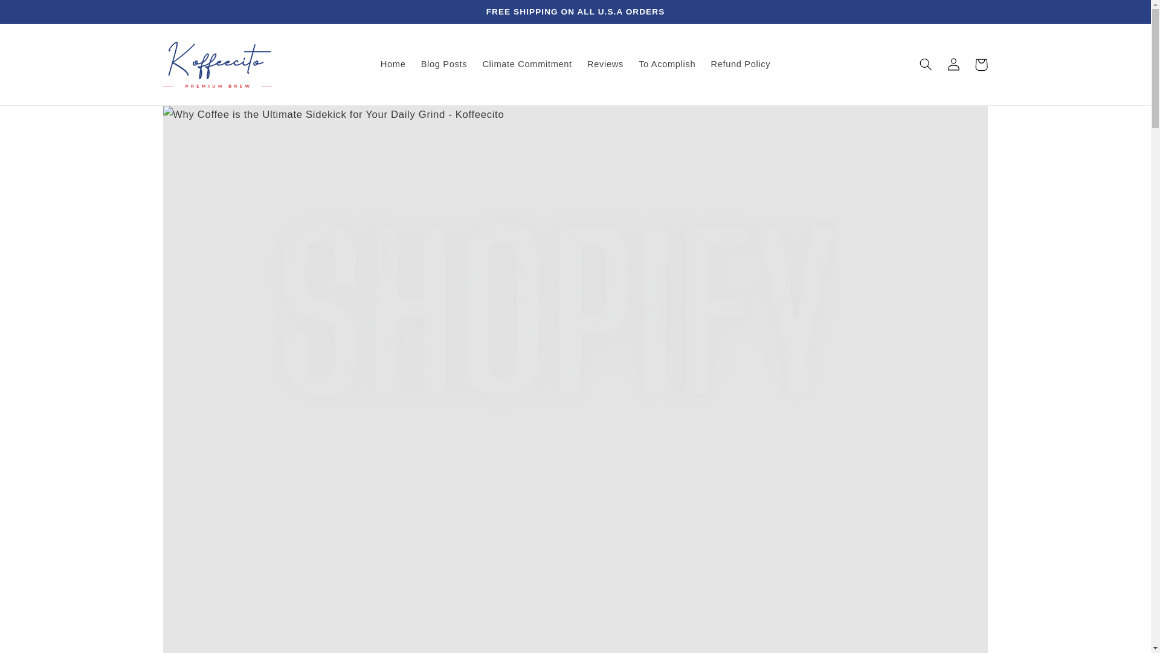 Image resolution: width=1160 pixels, height=653 pixels. What do you see at coordinates (605, 64) in the screenshot?
I see `Reviews` at bounding box center [605, 64].